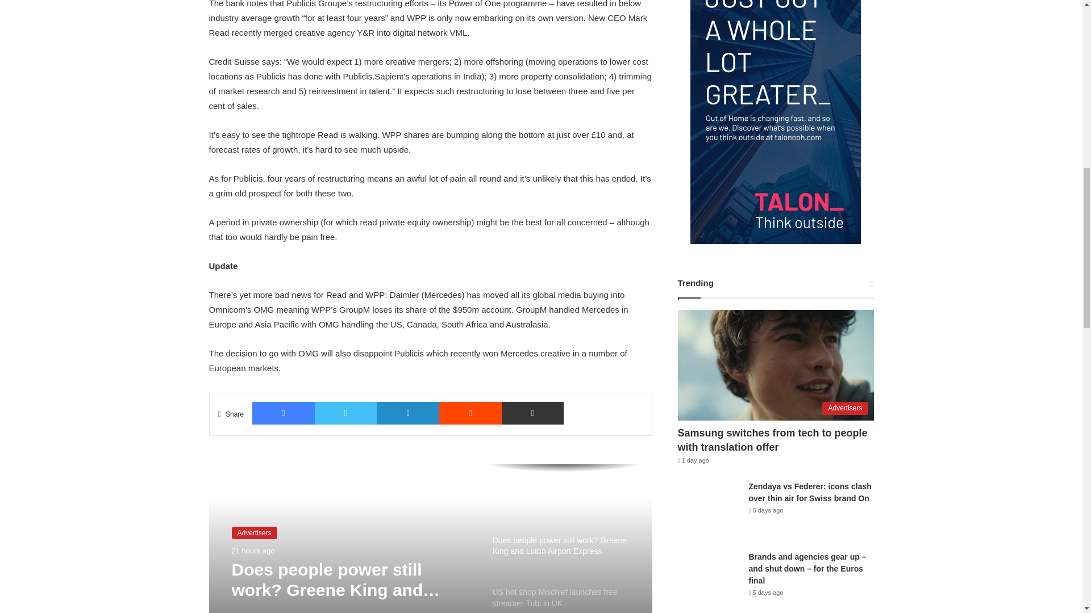  Describe the element at coordinates (533, 413) in the screenshot. I see `Share via Email` at that location.